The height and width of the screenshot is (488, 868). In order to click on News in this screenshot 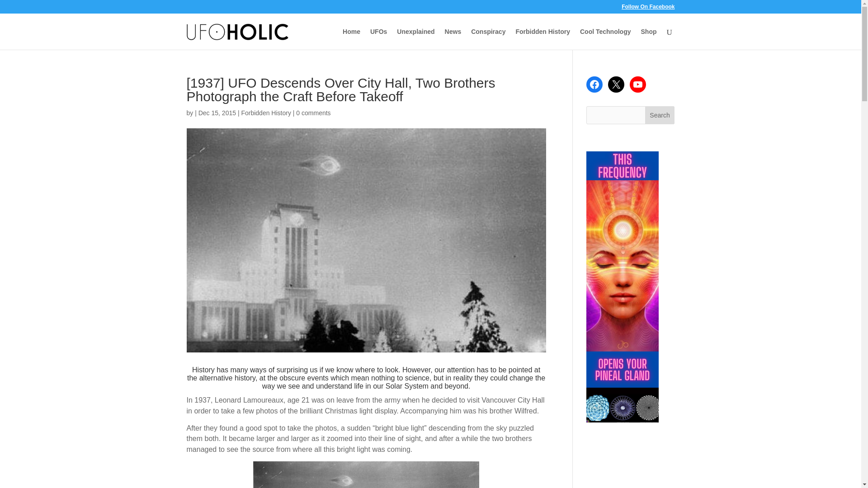, I will do `click(453, 39)`.